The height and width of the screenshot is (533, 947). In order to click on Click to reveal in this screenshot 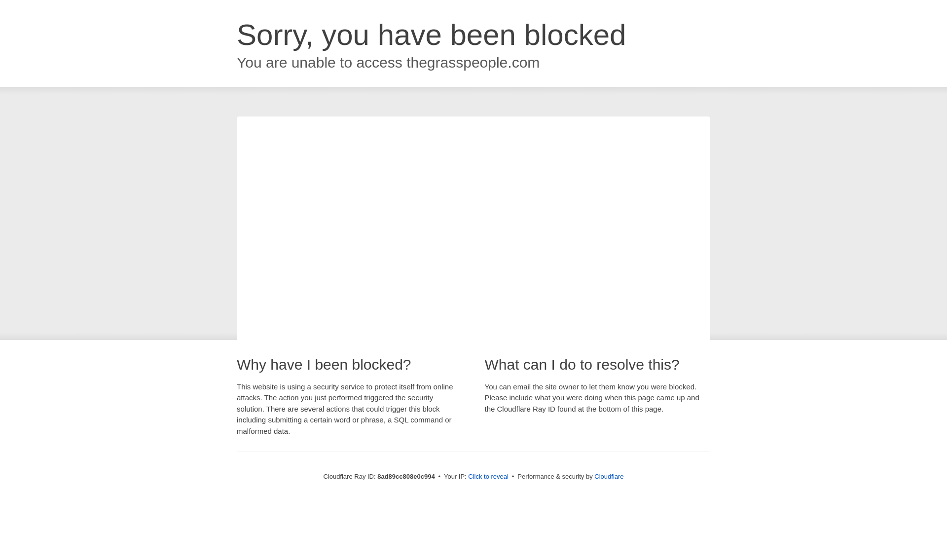, I will do `click(488, 477)`.